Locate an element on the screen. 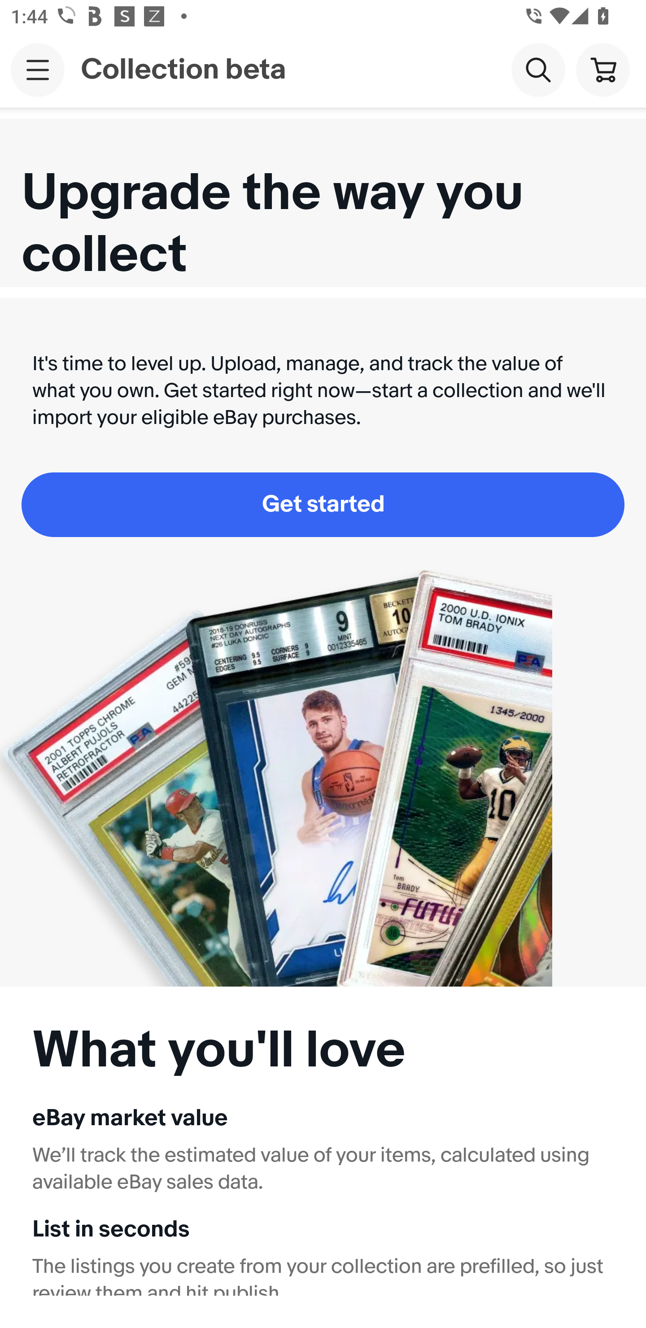 This screenshot has height=1328, width=646. Cart button shopping cart is located at coordinates (602, 69).